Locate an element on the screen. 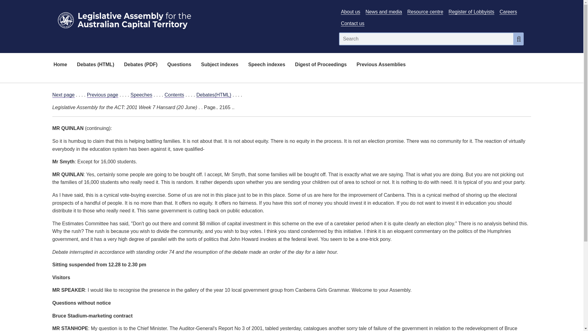 Image resolution: width=588 pixels, height=331 pixels. Previous page is located at coordinates (102, 95).